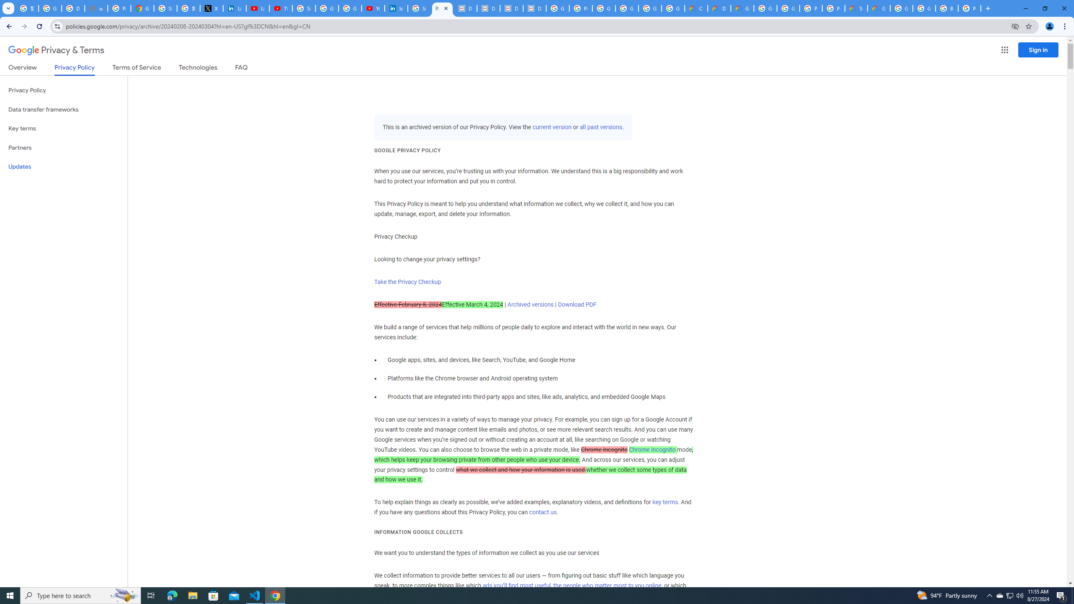 Image resolution: width=1074 pixels, height=604 pixels. I want to click on Data Privacy Framework, so click(511, 8).